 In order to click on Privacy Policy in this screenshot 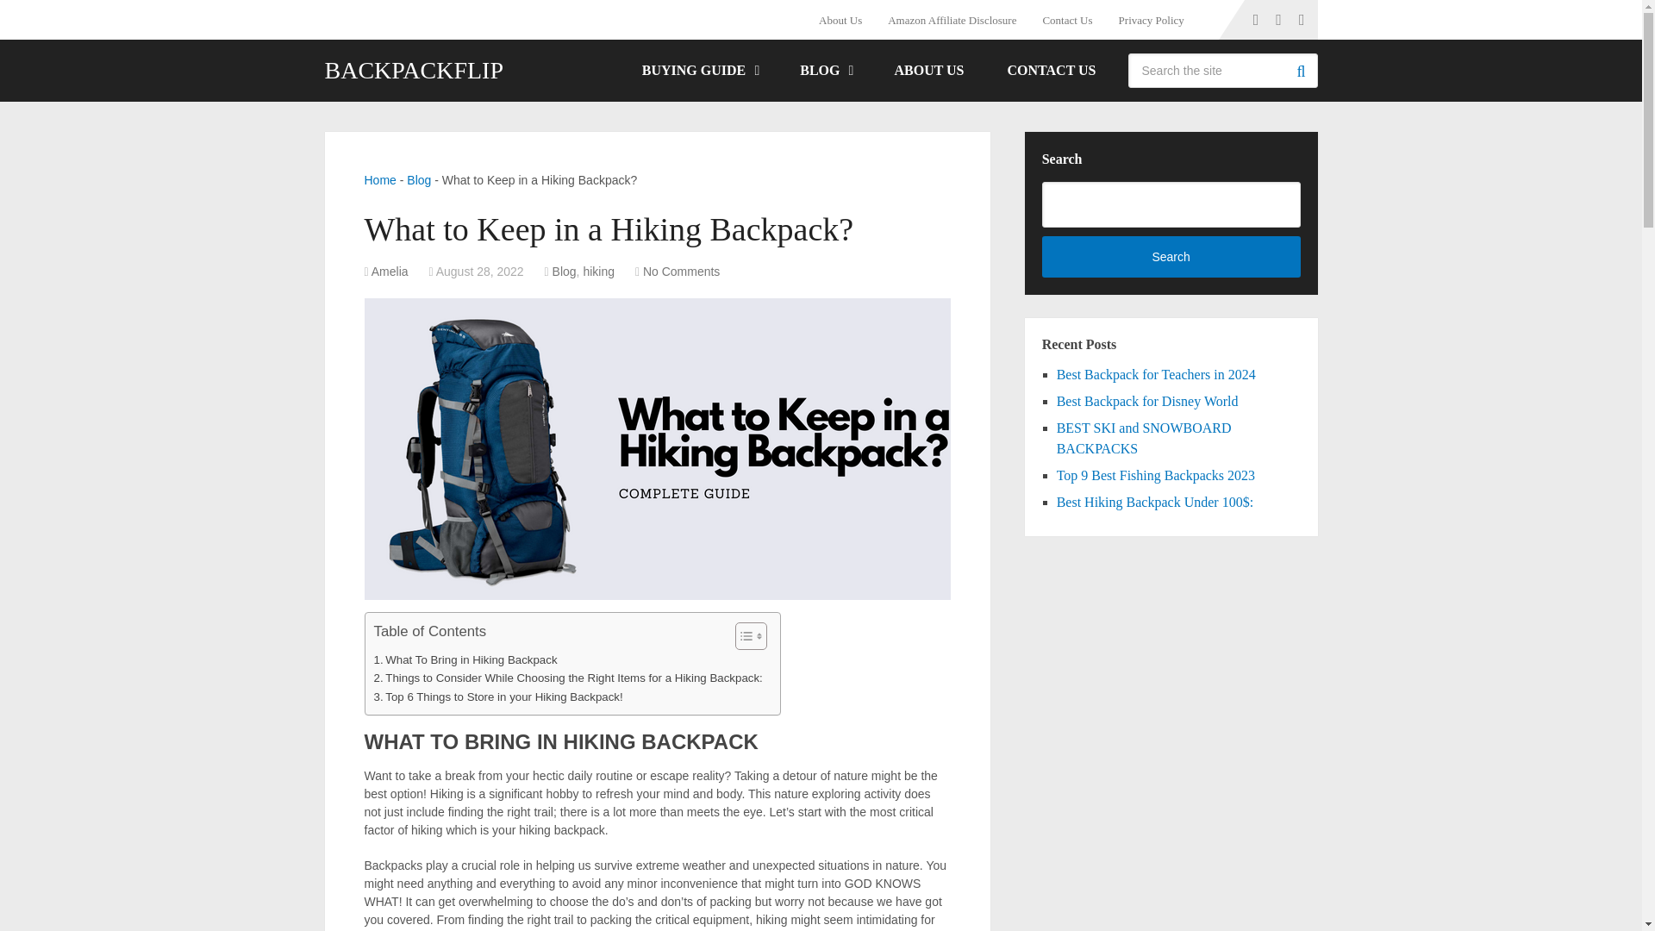, I will do `click(1151, 20)`.